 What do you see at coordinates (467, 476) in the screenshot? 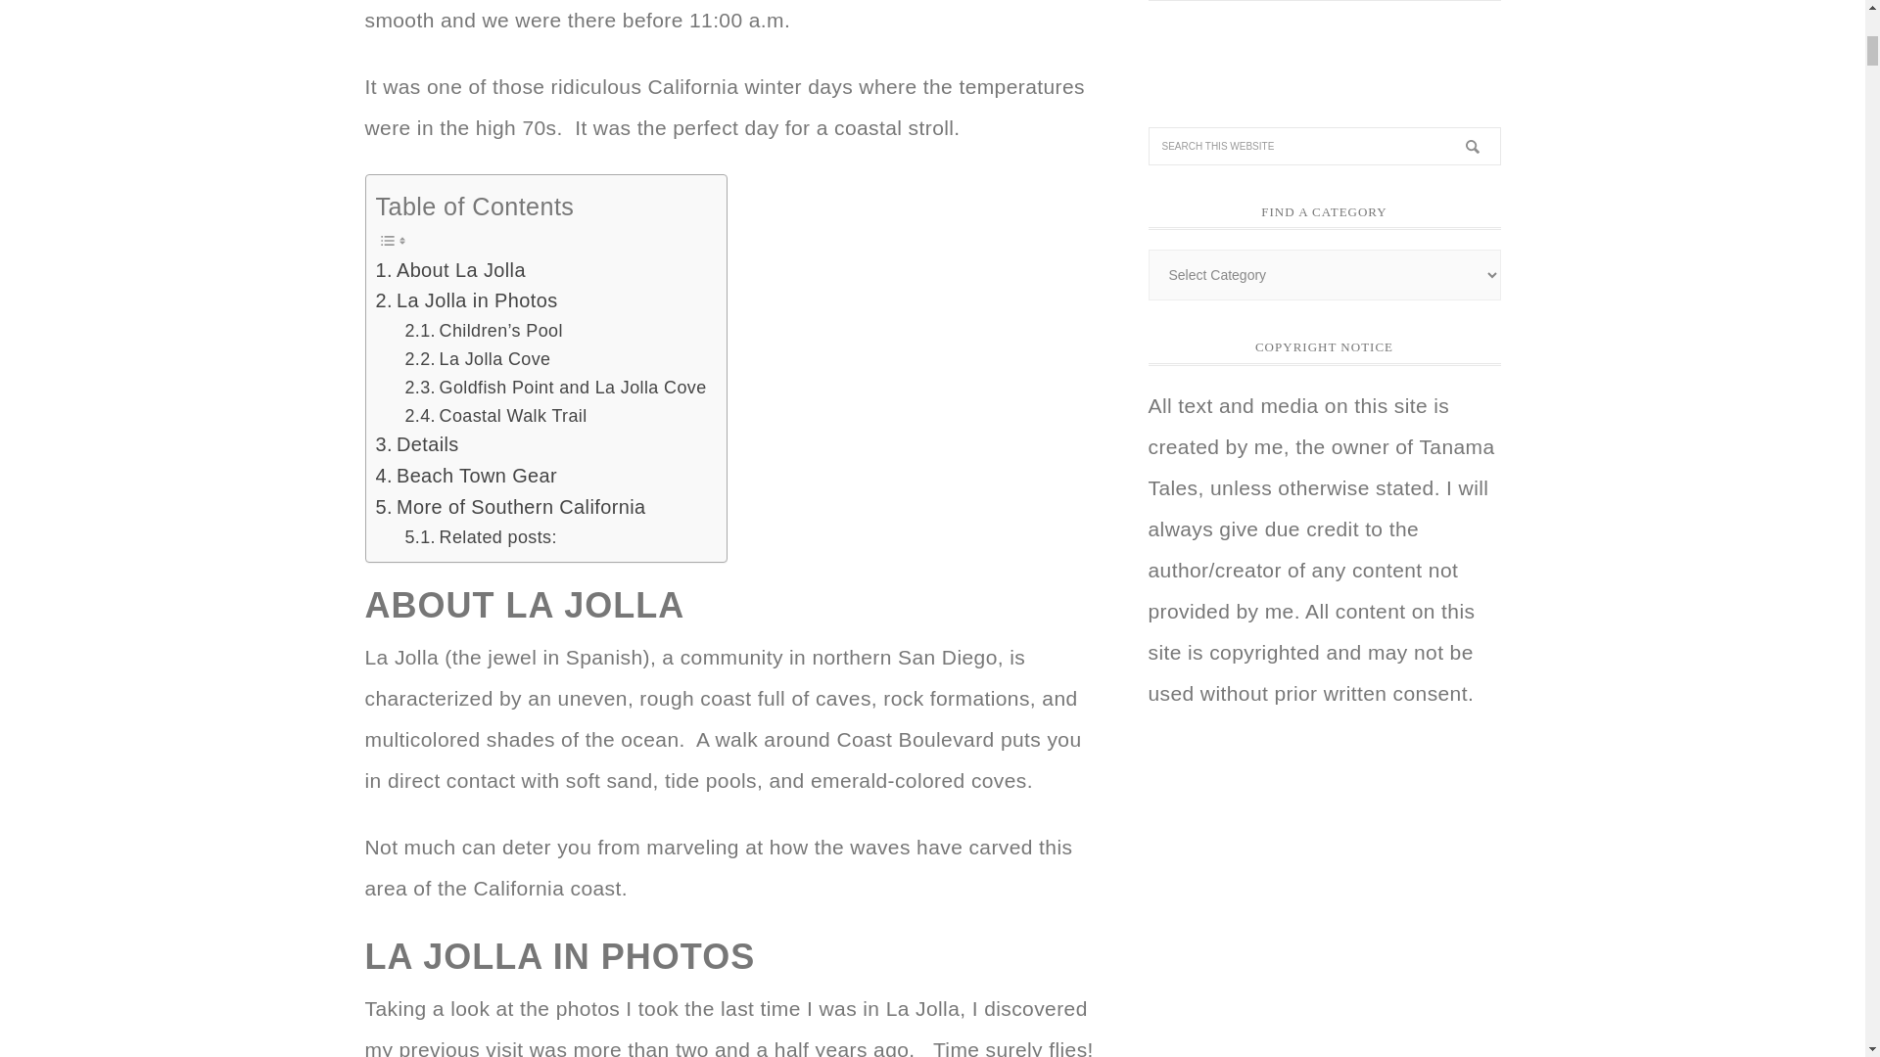
I see `Beach Town Gear` at bounding box center [467, 476].